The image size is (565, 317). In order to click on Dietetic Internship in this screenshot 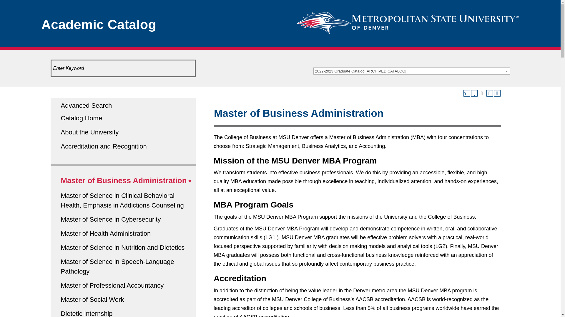, I will do `click(87, 313)`.